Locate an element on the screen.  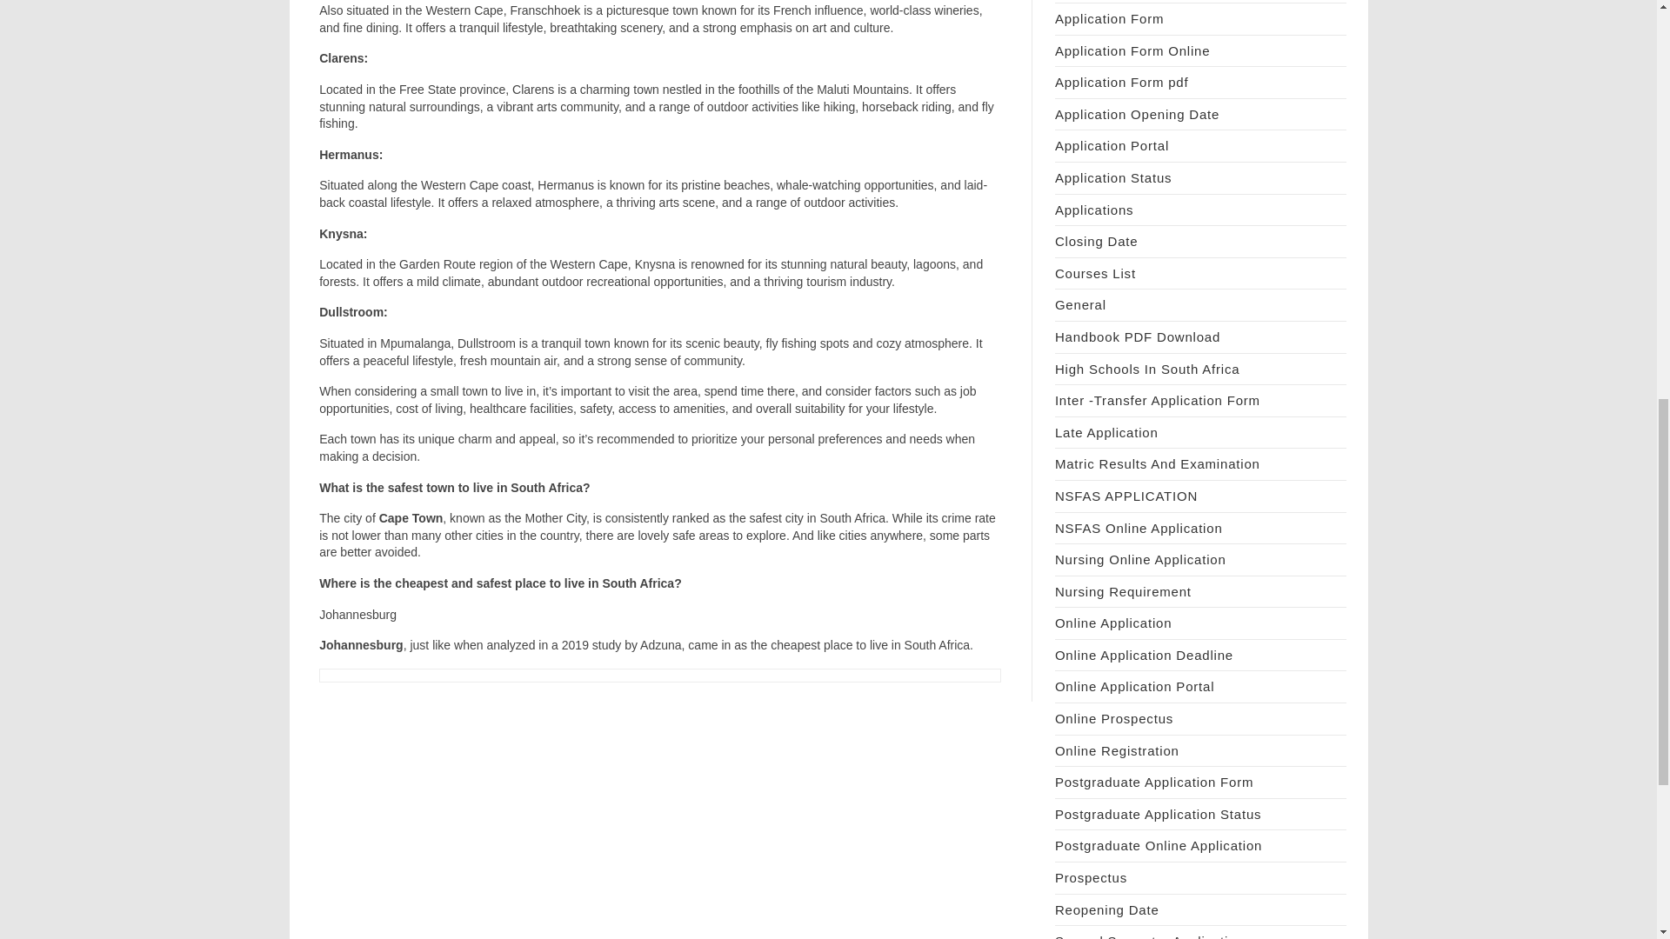
NSFAS Online Application is located at coordinates (1139, 528).